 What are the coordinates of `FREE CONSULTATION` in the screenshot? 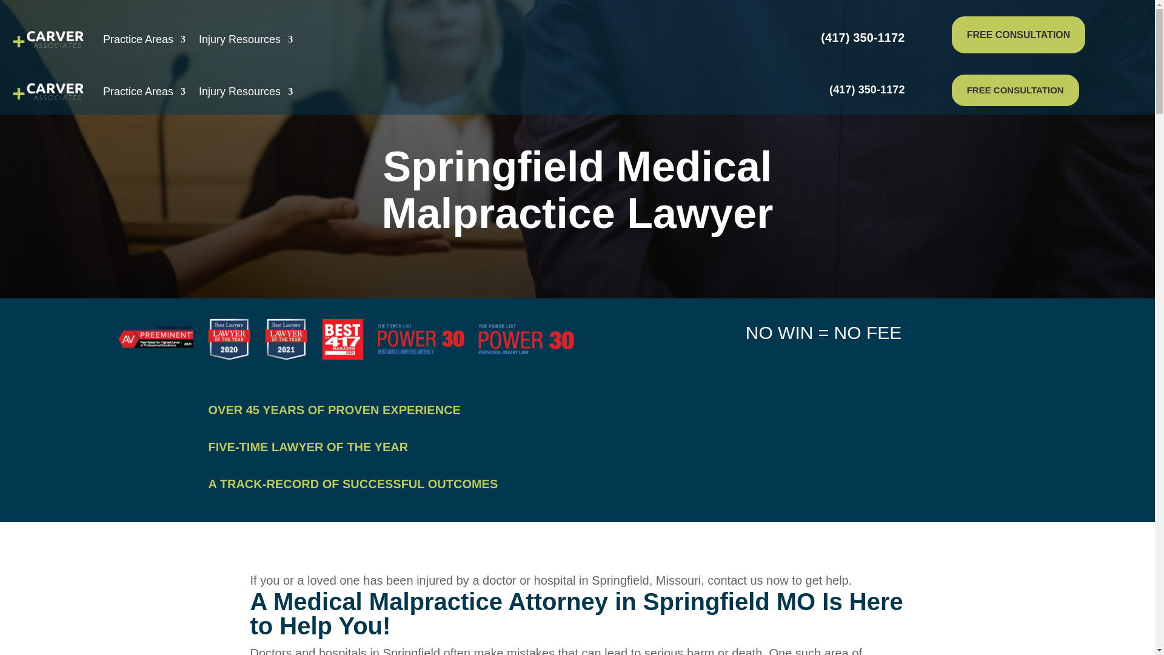 It's located at (1015, 90).